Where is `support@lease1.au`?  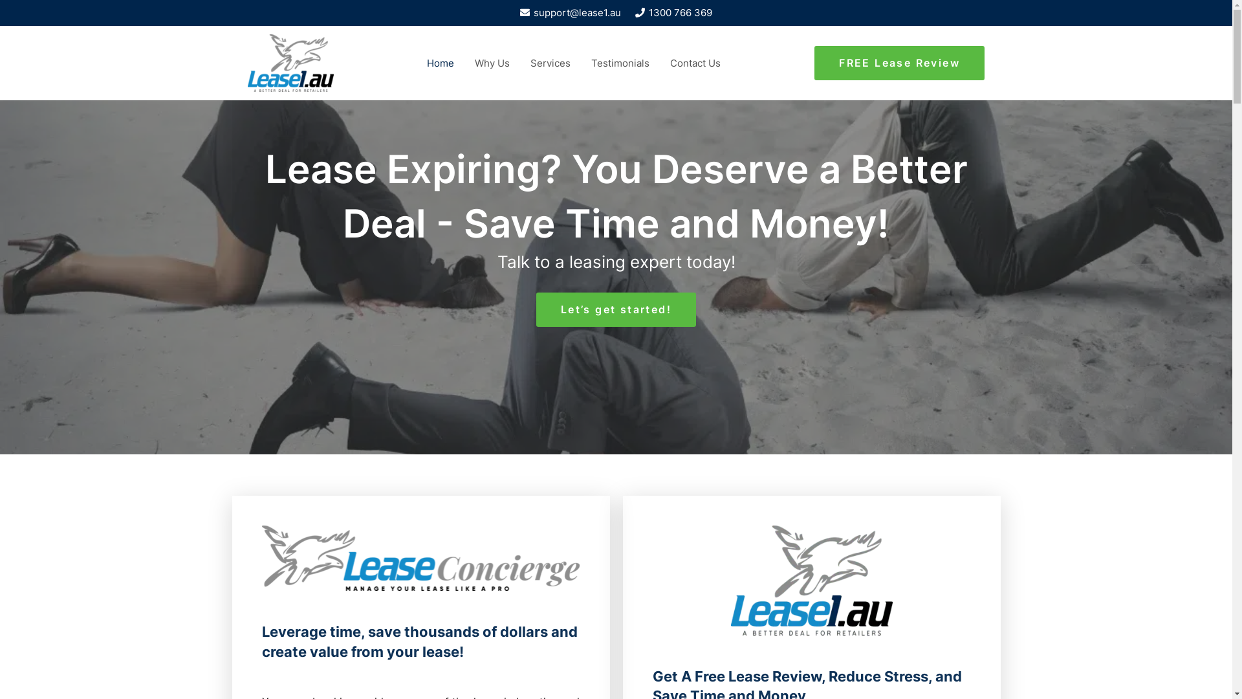
support@lease1.au is located at coordinates (571, 13).